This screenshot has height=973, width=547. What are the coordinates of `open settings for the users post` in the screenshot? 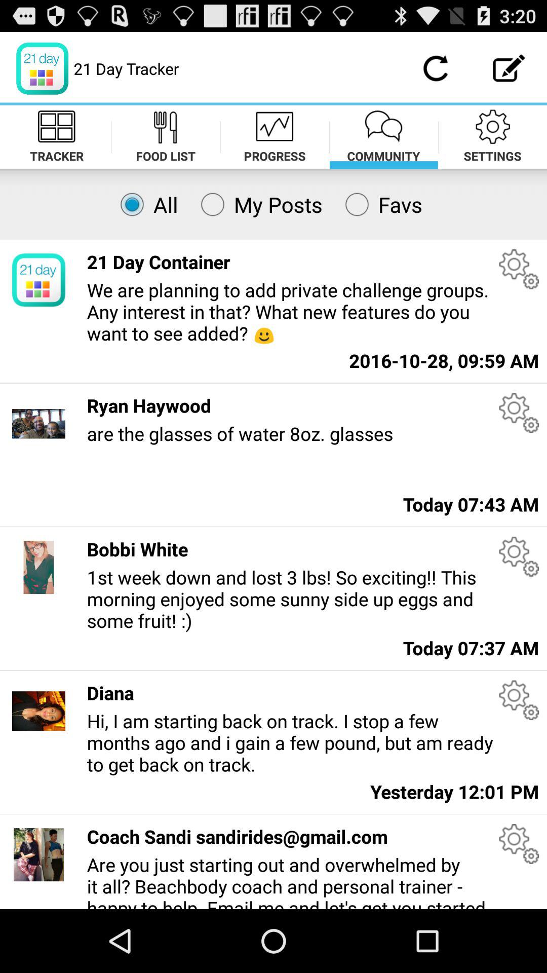 It's located at (519, 556).